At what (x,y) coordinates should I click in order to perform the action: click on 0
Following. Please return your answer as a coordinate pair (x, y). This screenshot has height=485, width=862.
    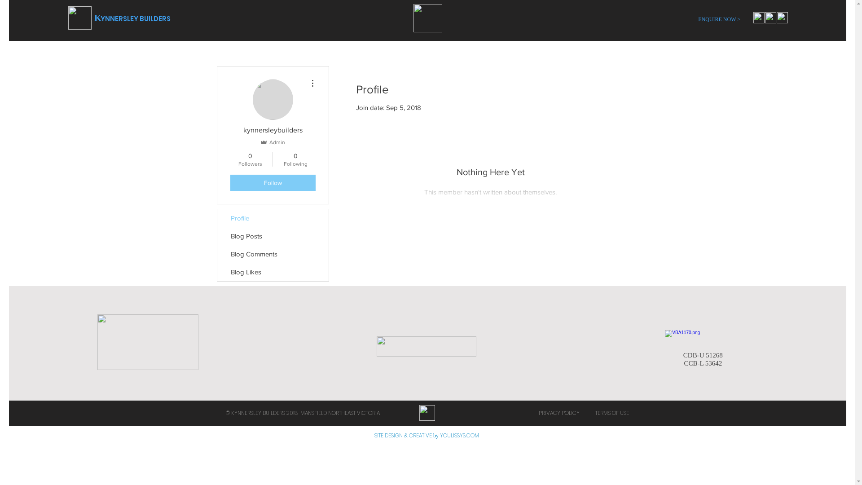
    Looking at the image, I should click on (295, 159).